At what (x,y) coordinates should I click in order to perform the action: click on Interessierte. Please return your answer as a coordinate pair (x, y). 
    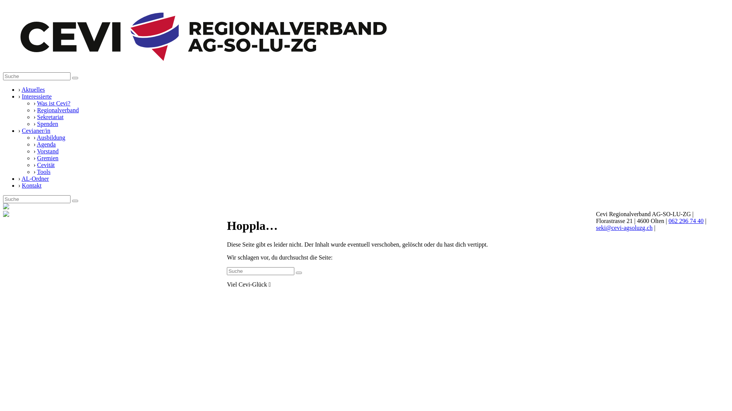
    Looking at the image, I should click on (37, 97).